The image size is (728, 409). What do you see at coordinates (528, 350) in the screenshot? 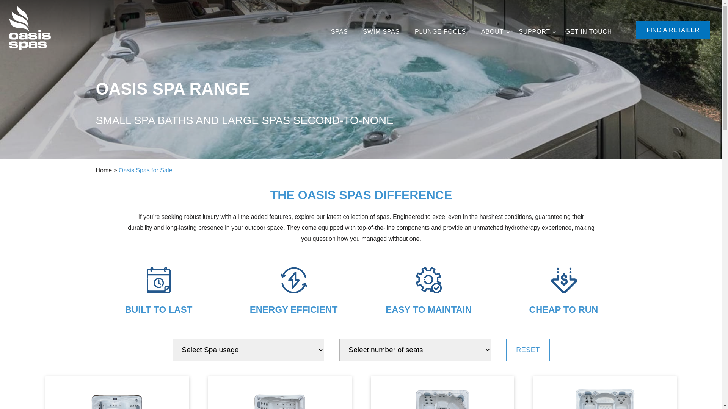
I see `RESET` at bounding box center [528, 350].